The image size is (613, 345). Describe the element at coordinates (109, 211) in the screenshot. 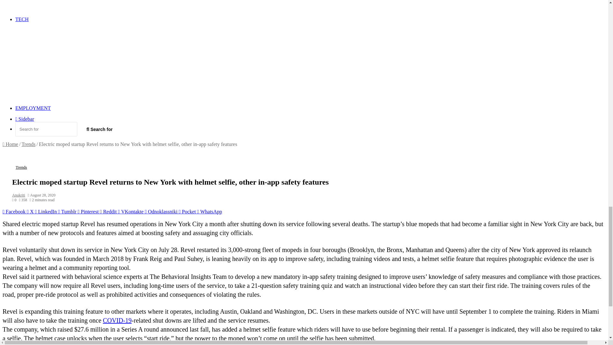

I see `Reddit` at that location.